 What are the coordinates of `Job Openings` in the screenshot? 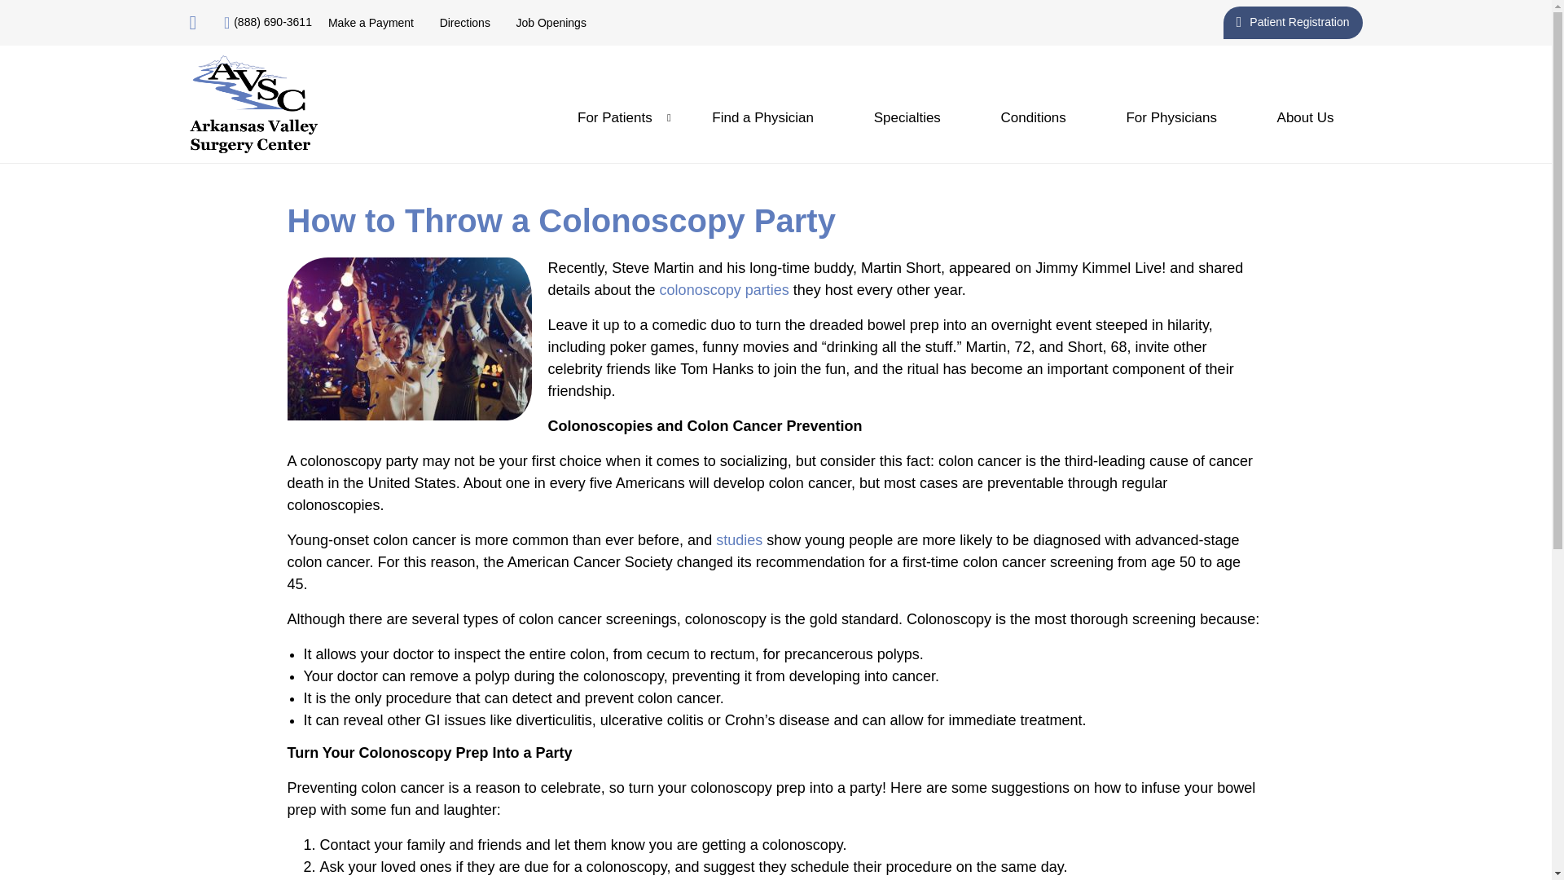 It's located at (551, 23).